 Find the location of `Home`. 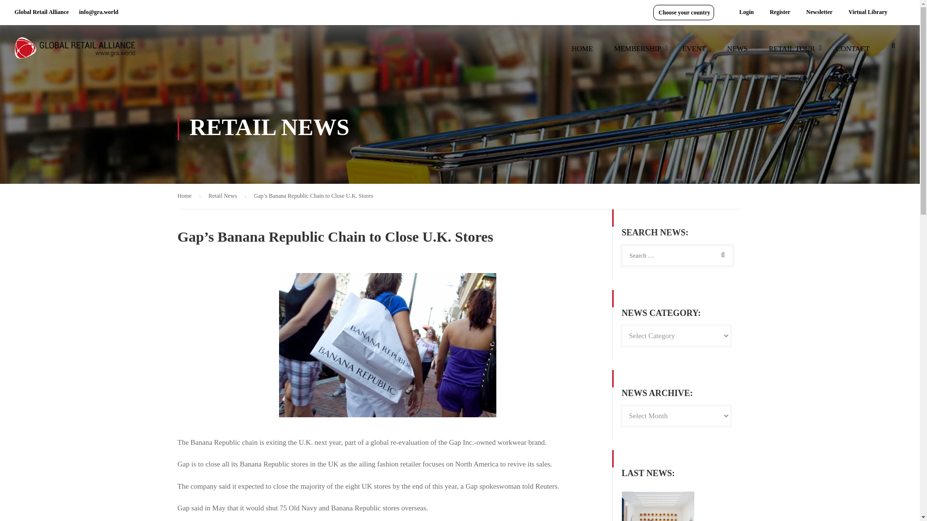

Home is located at coordinates (189, 196).